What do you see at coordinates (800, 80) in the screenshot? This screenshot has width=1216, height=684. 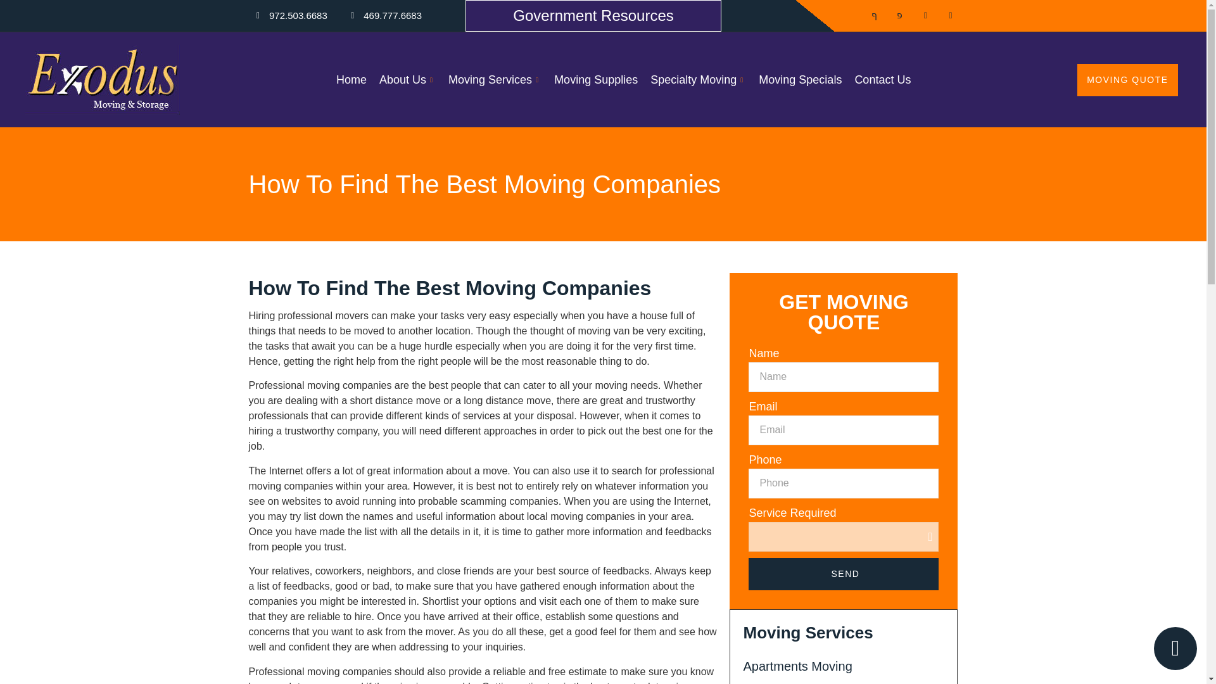 I see `Moving Specials` at bounding box center [800, 80].